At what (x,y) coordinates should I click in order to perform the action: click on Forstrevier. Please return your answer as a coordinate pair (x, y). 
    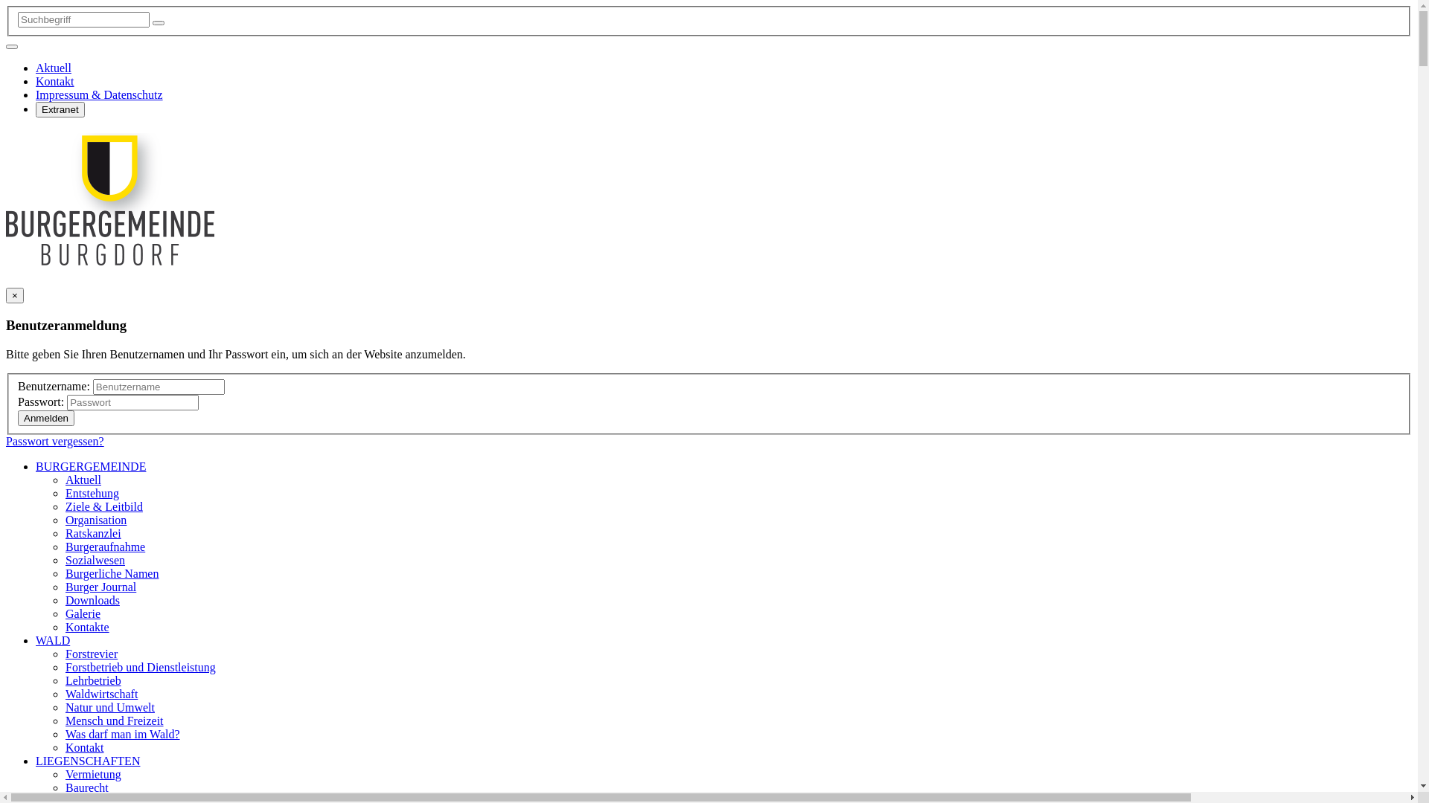
    Looking at the image, I should click on (92, 653).